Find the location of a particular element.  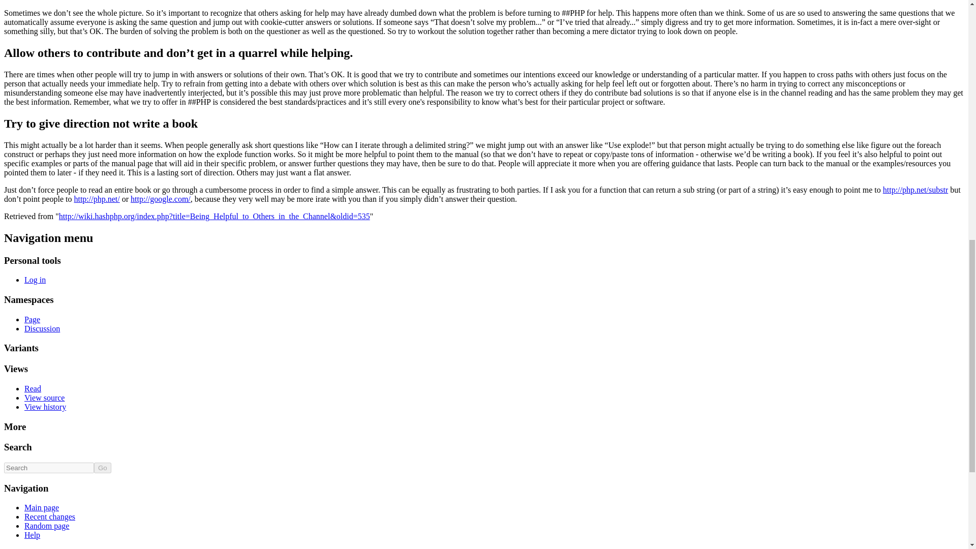

Main page is located at coordinates (42, 507).